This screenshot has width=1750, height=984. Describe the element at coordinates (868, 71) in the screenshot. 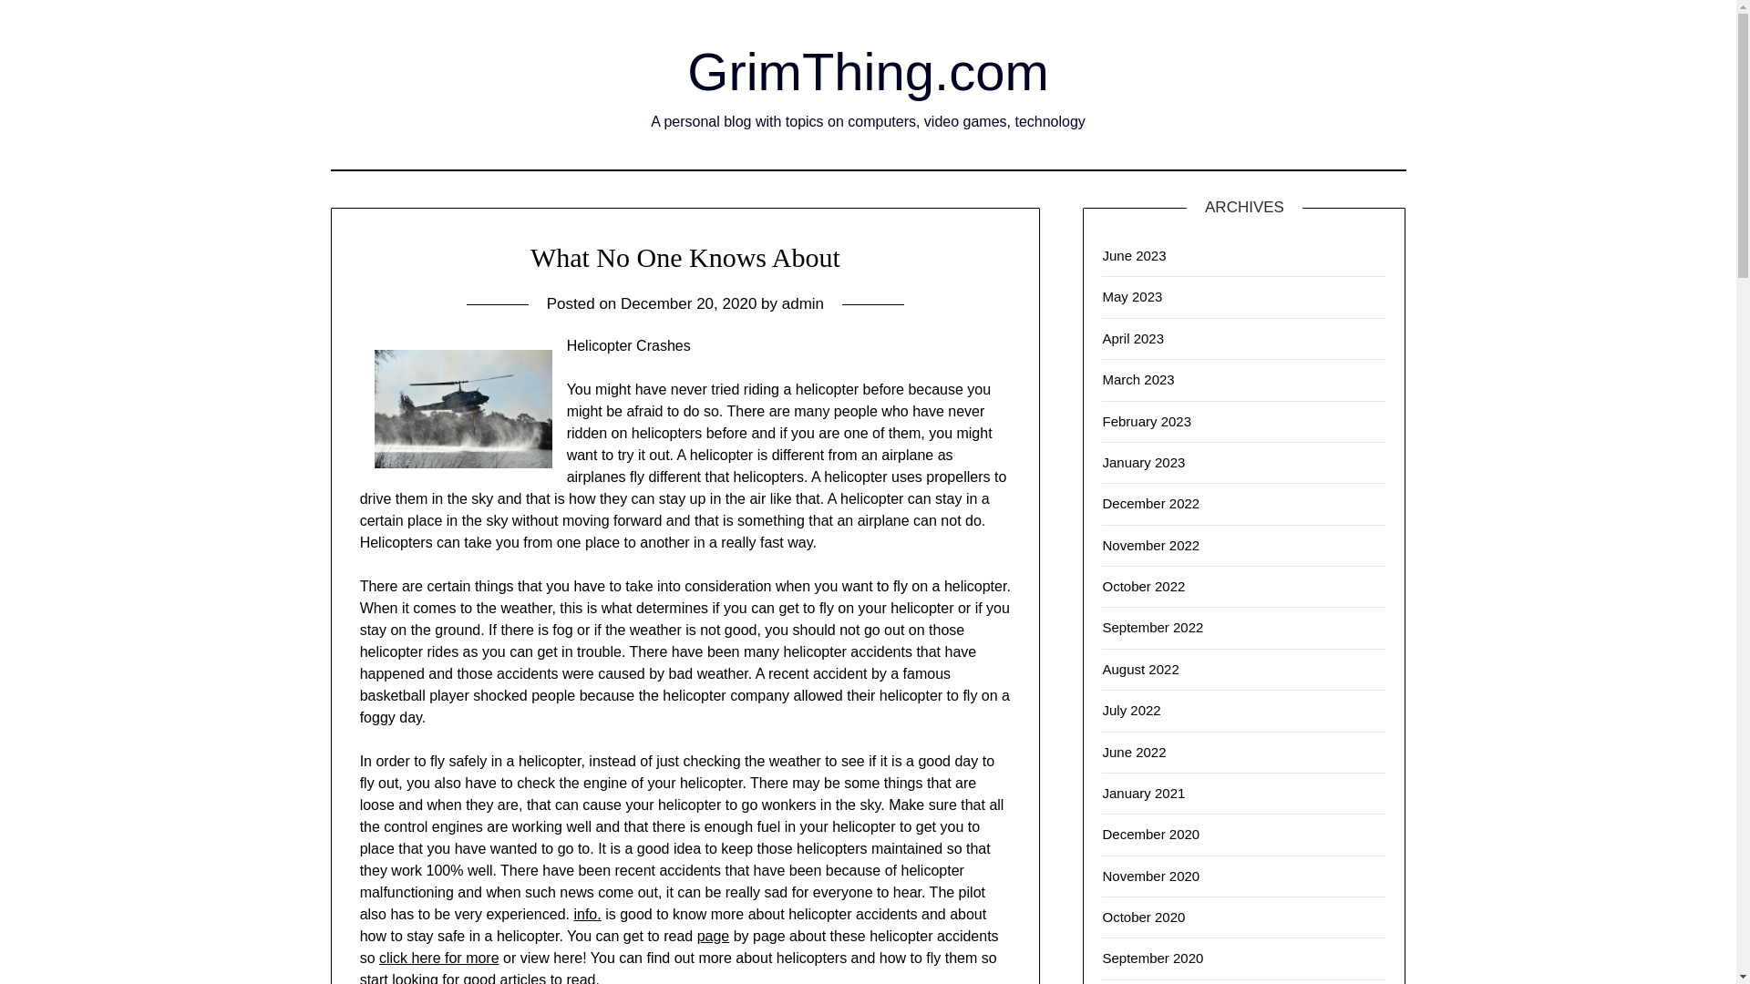

I see `GrimThing.com` at that location.